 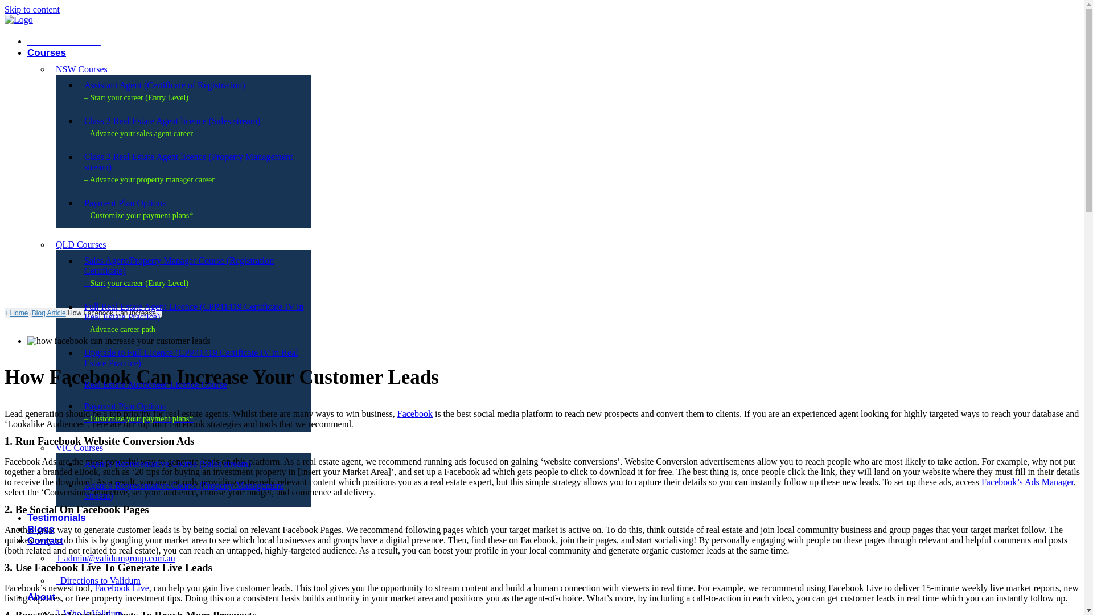 I want to click on NSW Courses, so click(x=81, y=69).